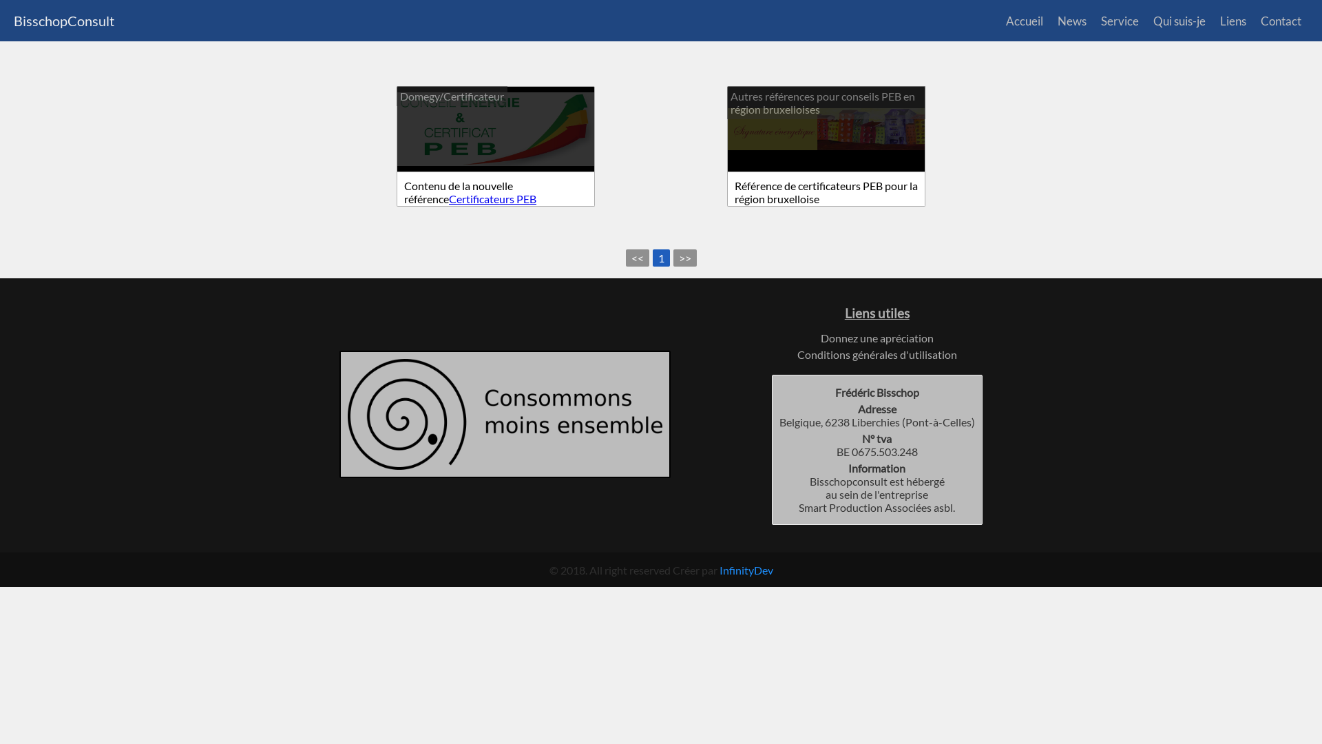 The image size is (1322, 744). I want to click on News, so click(1072, 21).